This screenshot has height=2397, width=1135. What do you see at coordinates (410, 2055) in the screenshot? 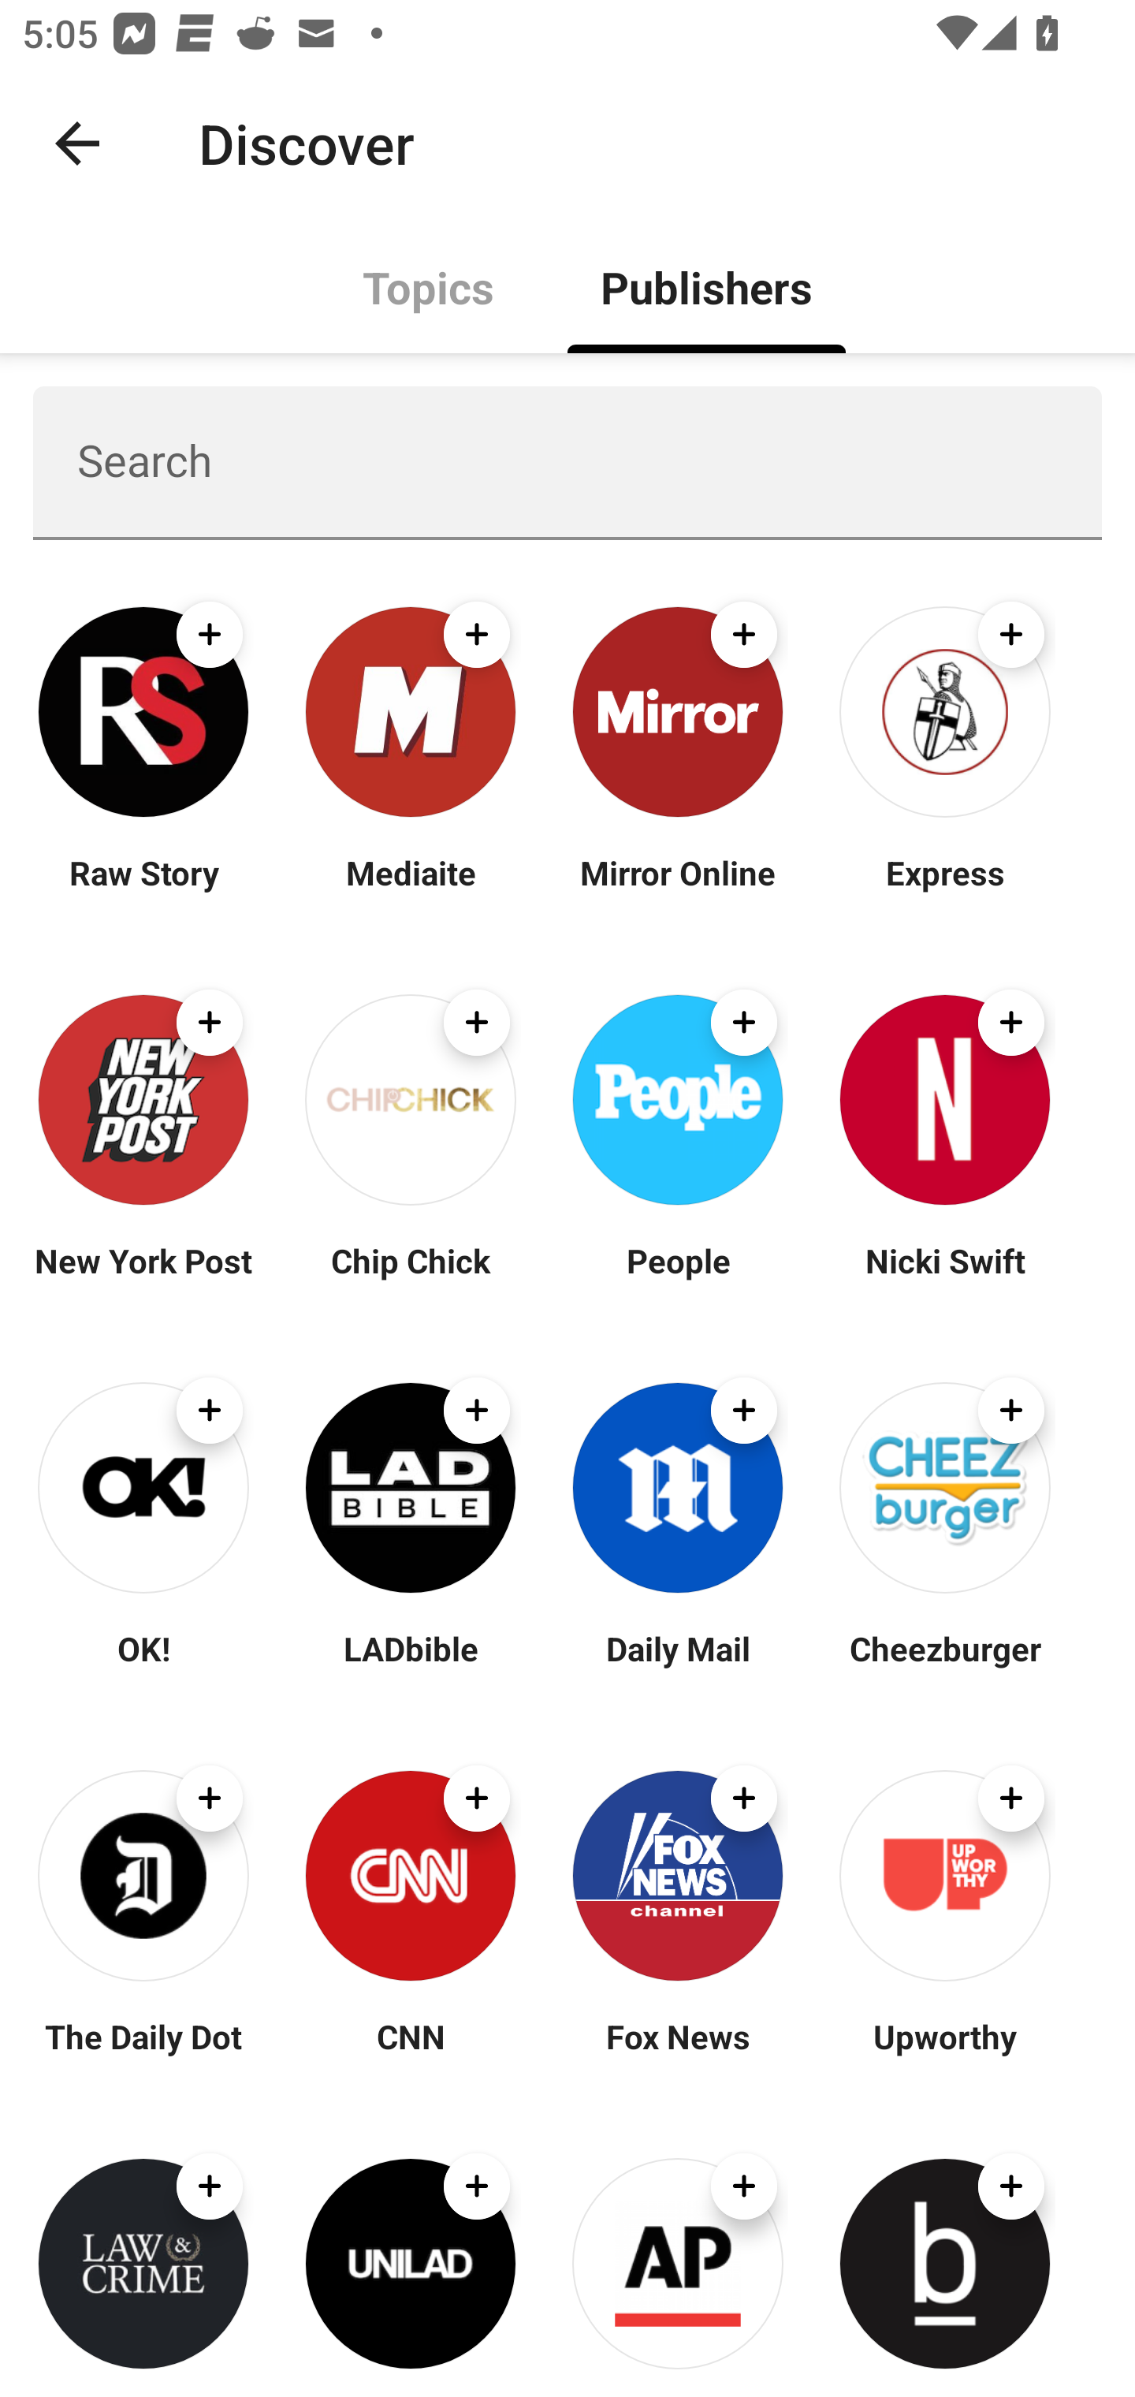
I see `CNN` at bounding box center [410, 2055].